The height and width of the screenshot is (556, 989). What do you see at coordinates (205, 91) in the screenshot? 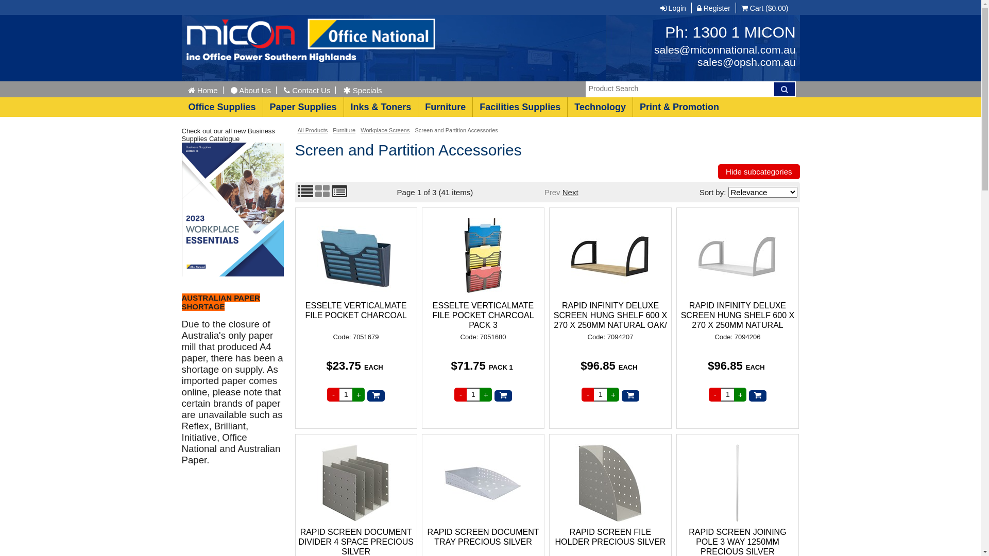
I see `Home` at bounding box center [205, 91].